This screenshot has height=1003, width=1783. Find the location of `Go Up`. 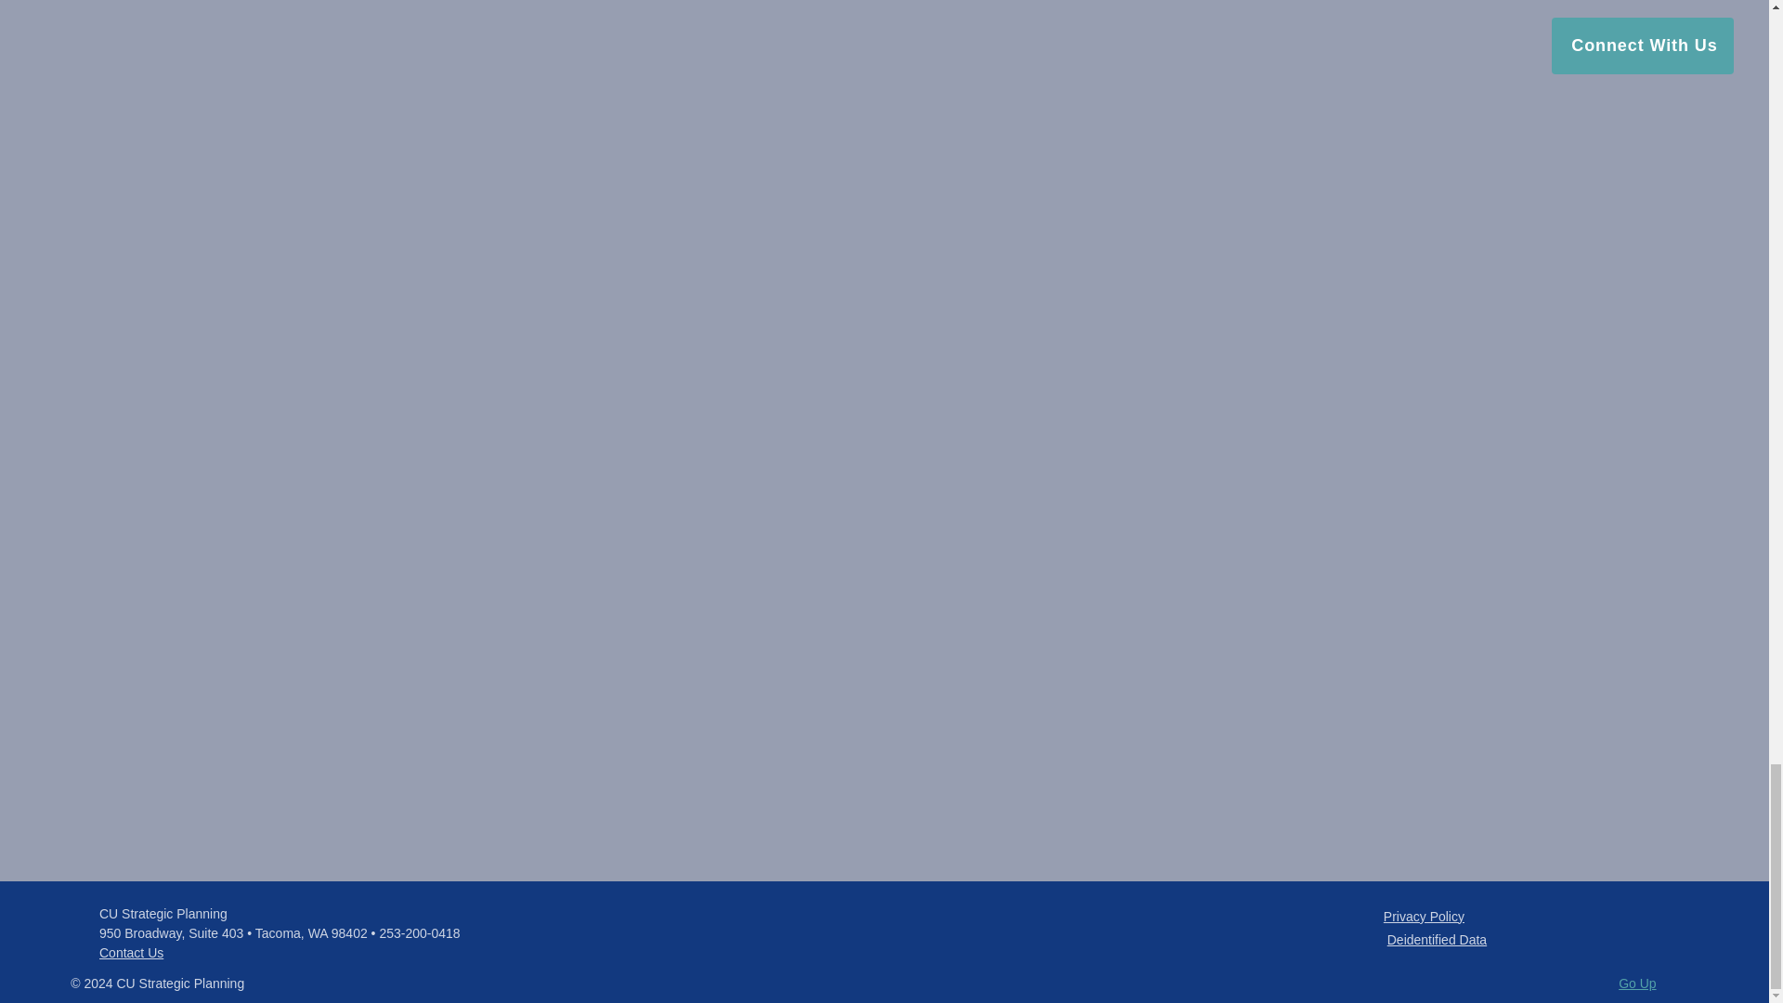

Go Up is located at coordinates (1637, 983).